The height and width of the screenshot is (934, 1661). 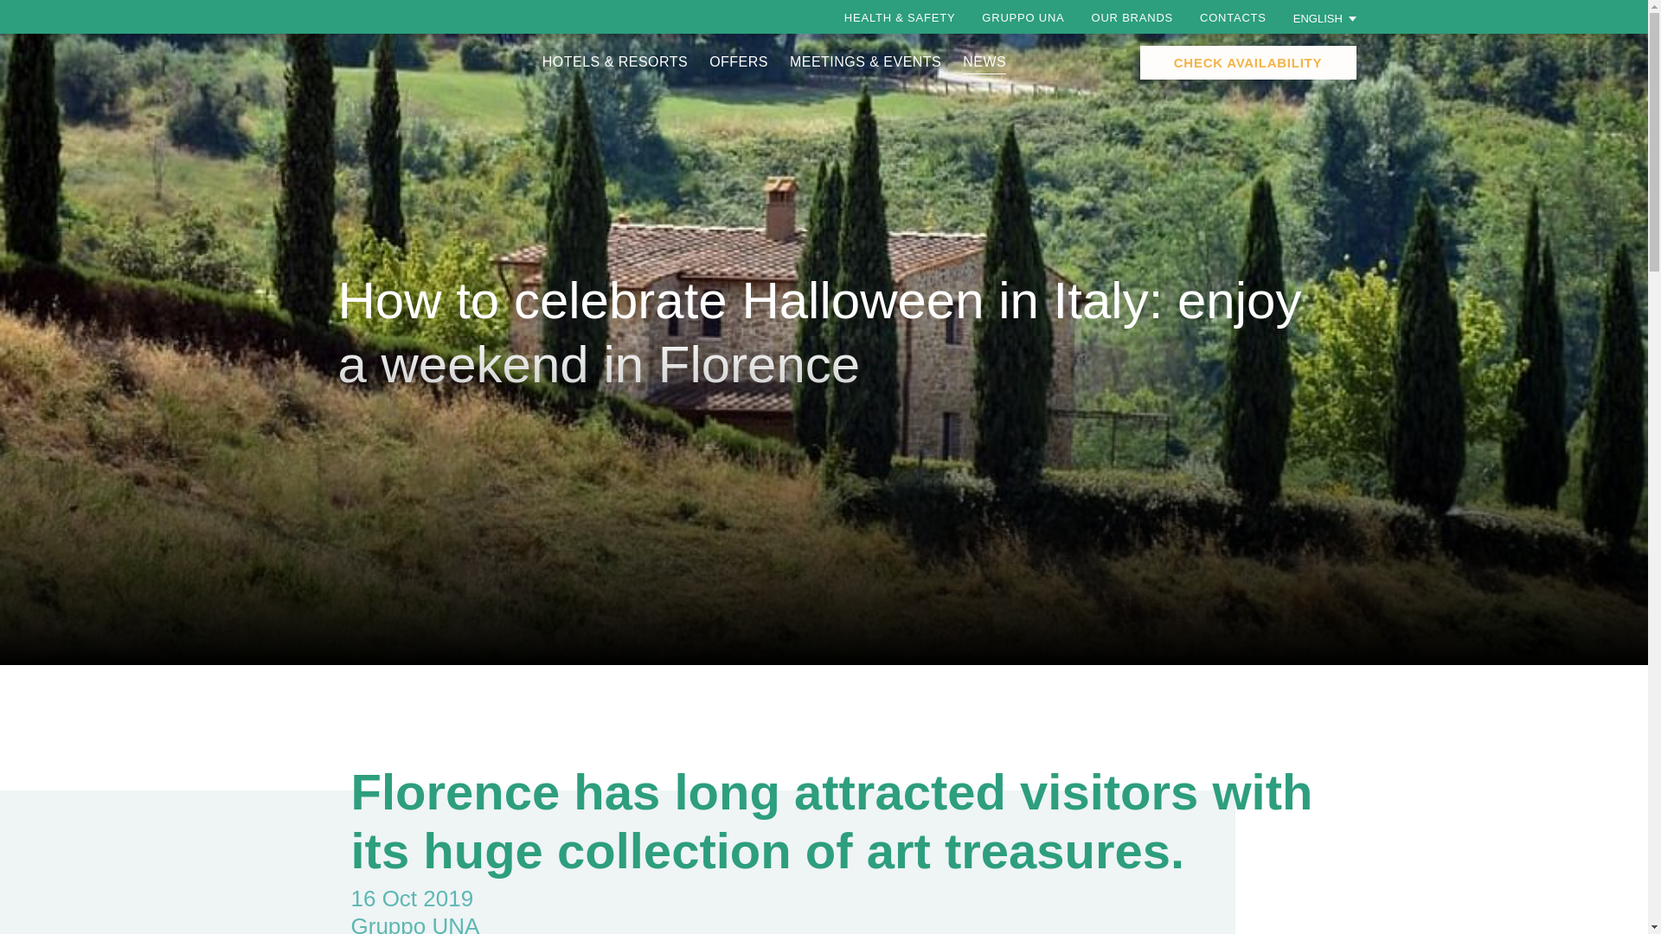 What do you see at coordinates (1232, 17) in the screenshot?
I see `CONTACTS` at bounding box center [1232, 17].